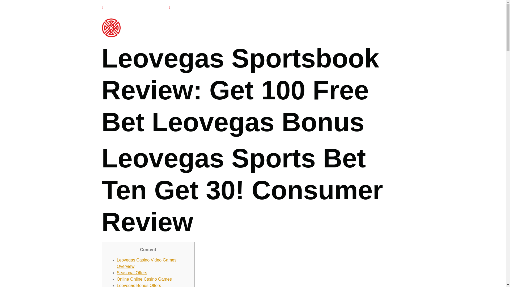 This screenshot has width=510, height=287. Describe the element at coordinates (347, 28) in the screenshot. I see `SELF-CERTIFY` at that location.